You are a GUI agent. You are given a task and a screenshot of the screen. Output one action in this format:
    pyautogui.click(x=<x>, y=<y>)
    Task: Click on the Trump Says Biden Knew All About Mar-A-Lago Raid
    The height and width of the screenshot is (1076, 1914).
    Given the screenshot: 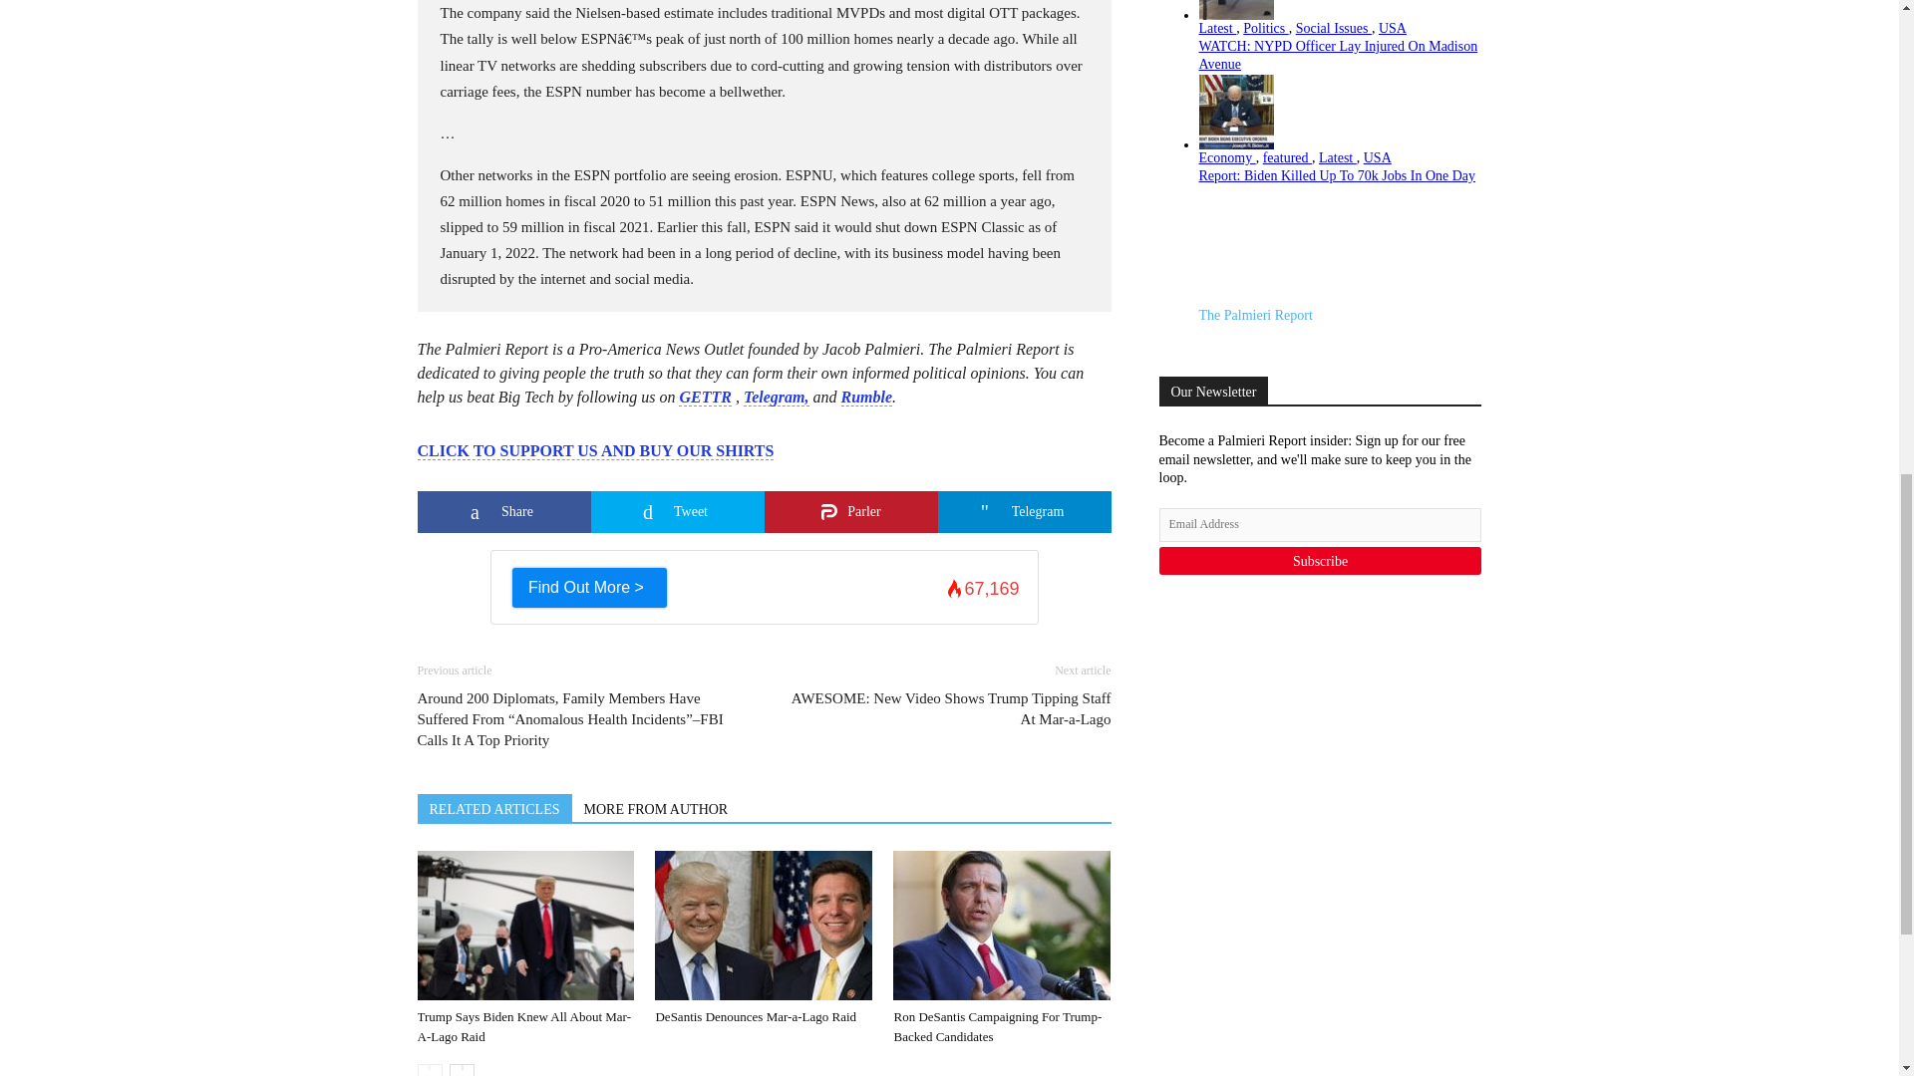 What is the action you would take?
    pyautogui.click(x=524, y=926)
    